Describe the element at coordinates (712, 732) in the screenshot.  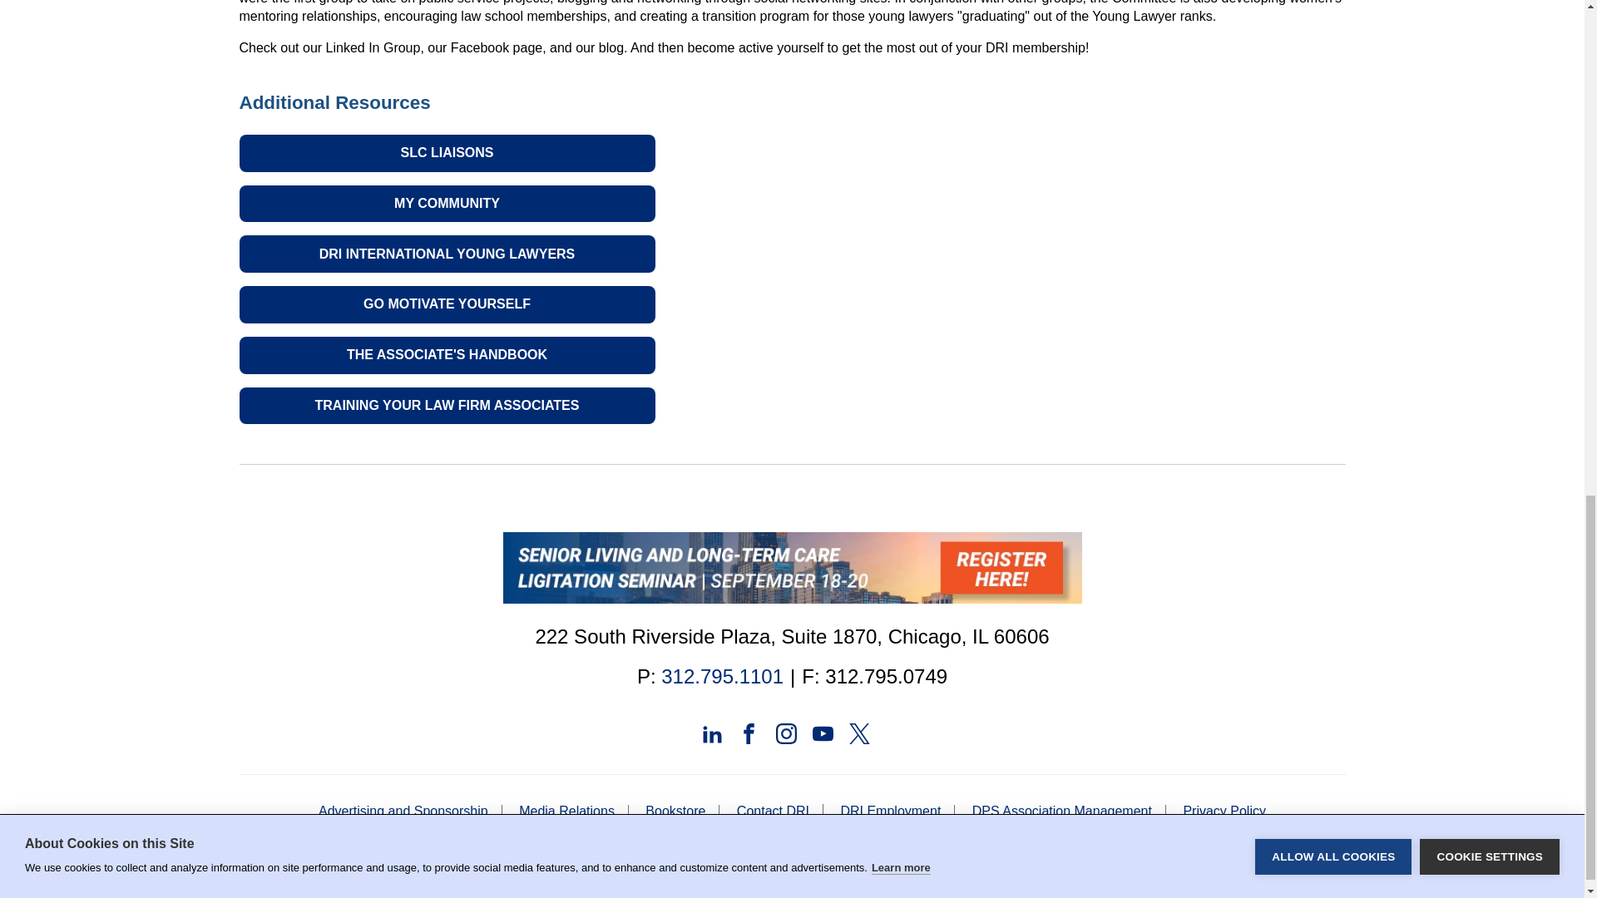
I see `DRI LinkedIn` at that location.